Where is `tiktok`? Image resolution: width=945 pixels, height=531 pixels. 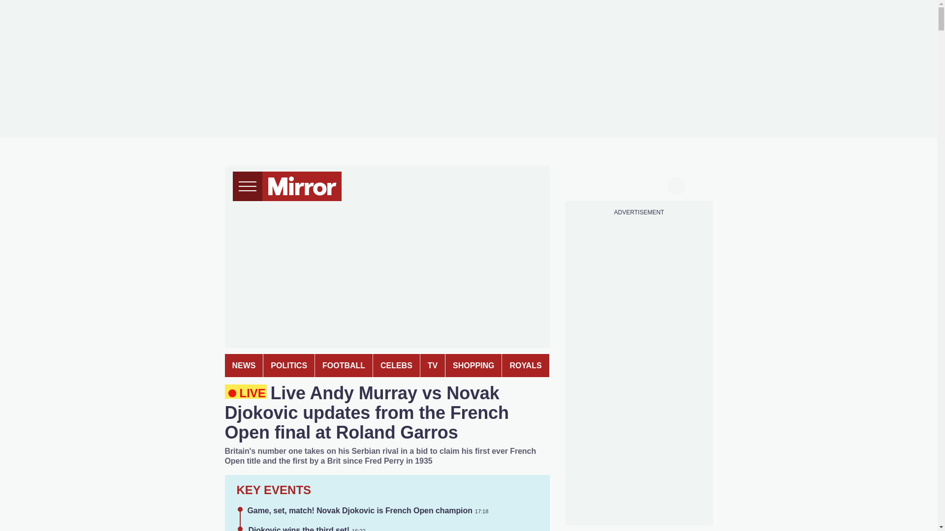
tiktok is located at coordinates (620, 185).